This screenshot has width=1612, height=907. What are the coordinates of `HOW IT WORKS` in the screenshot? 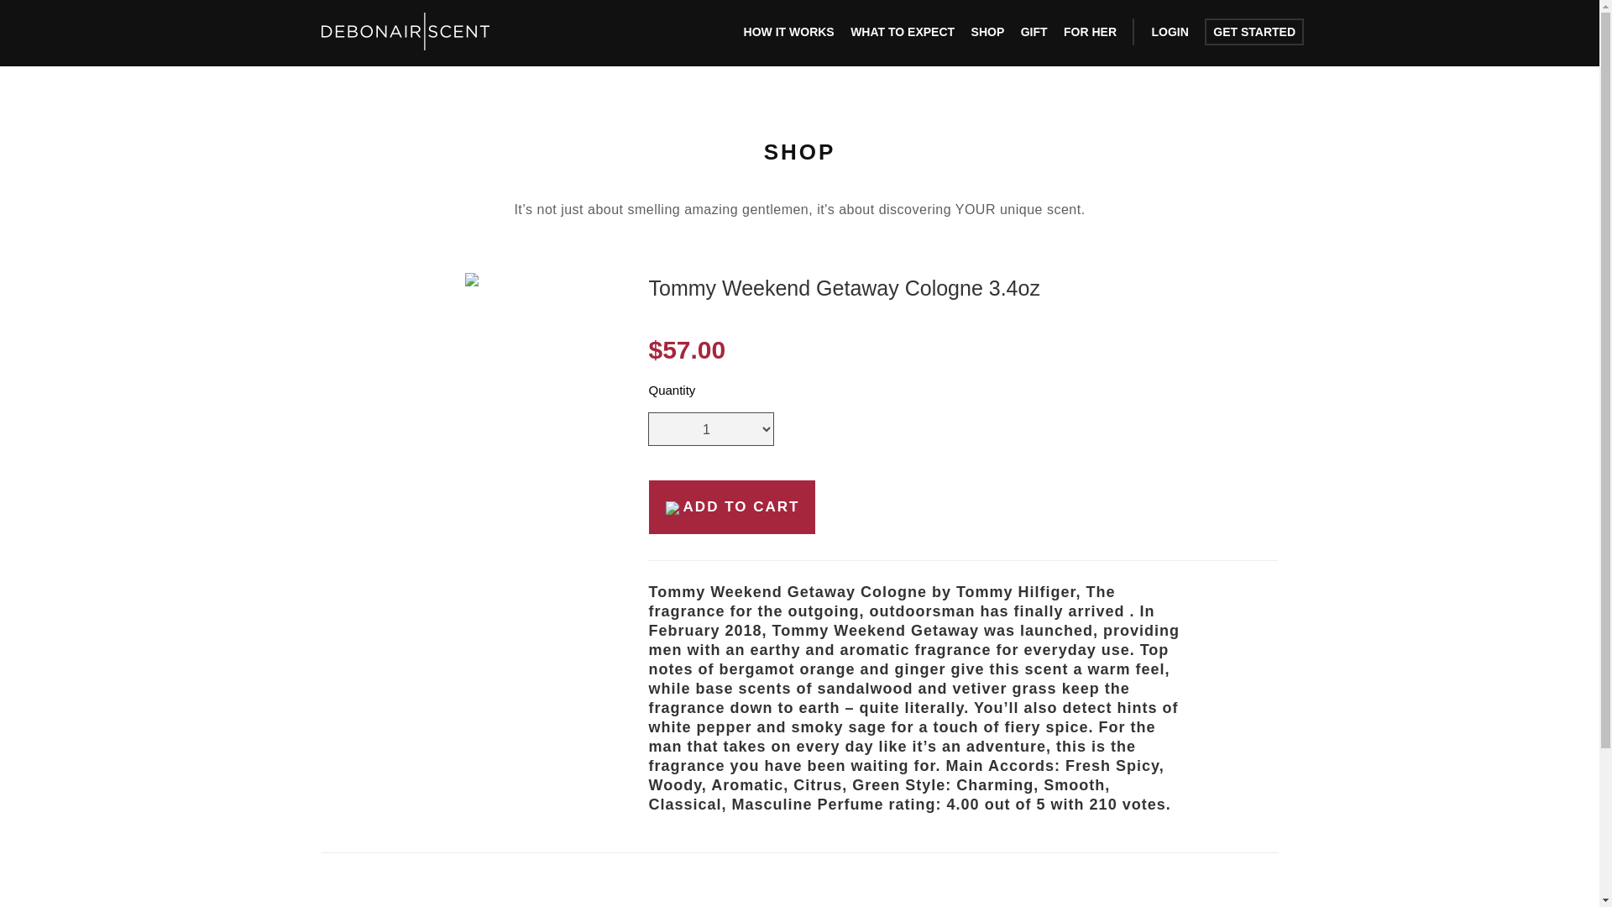 It's located at (789, 32).